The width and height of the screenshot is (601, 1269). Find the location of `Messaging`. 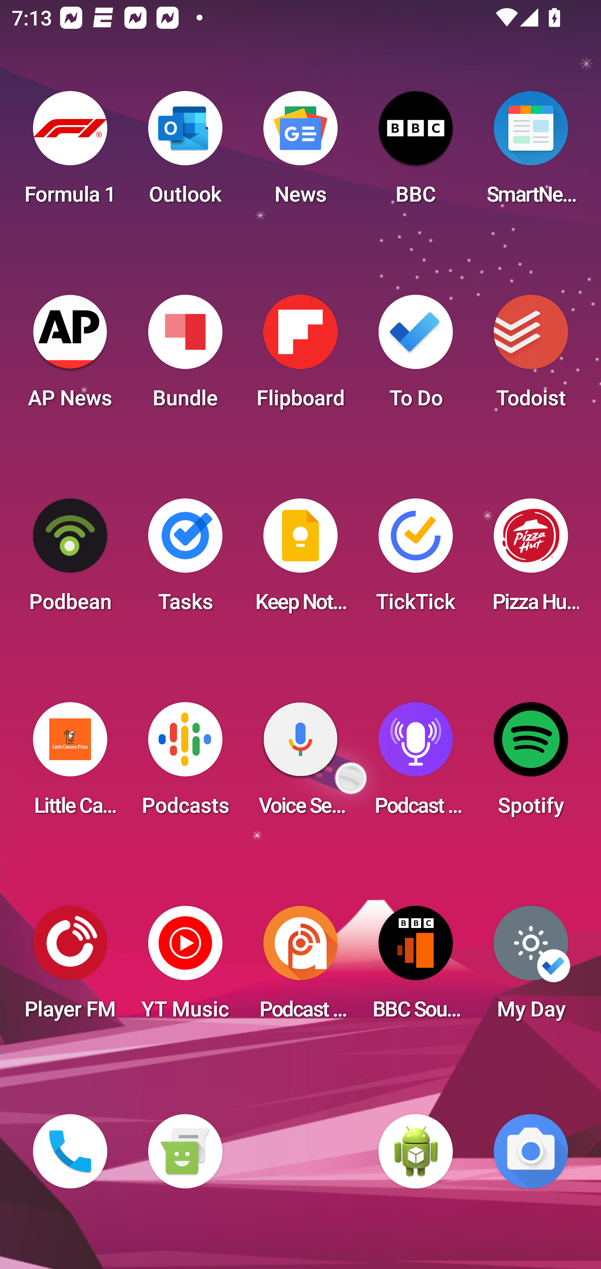

Messaging is located at coordinates (185, 1151).